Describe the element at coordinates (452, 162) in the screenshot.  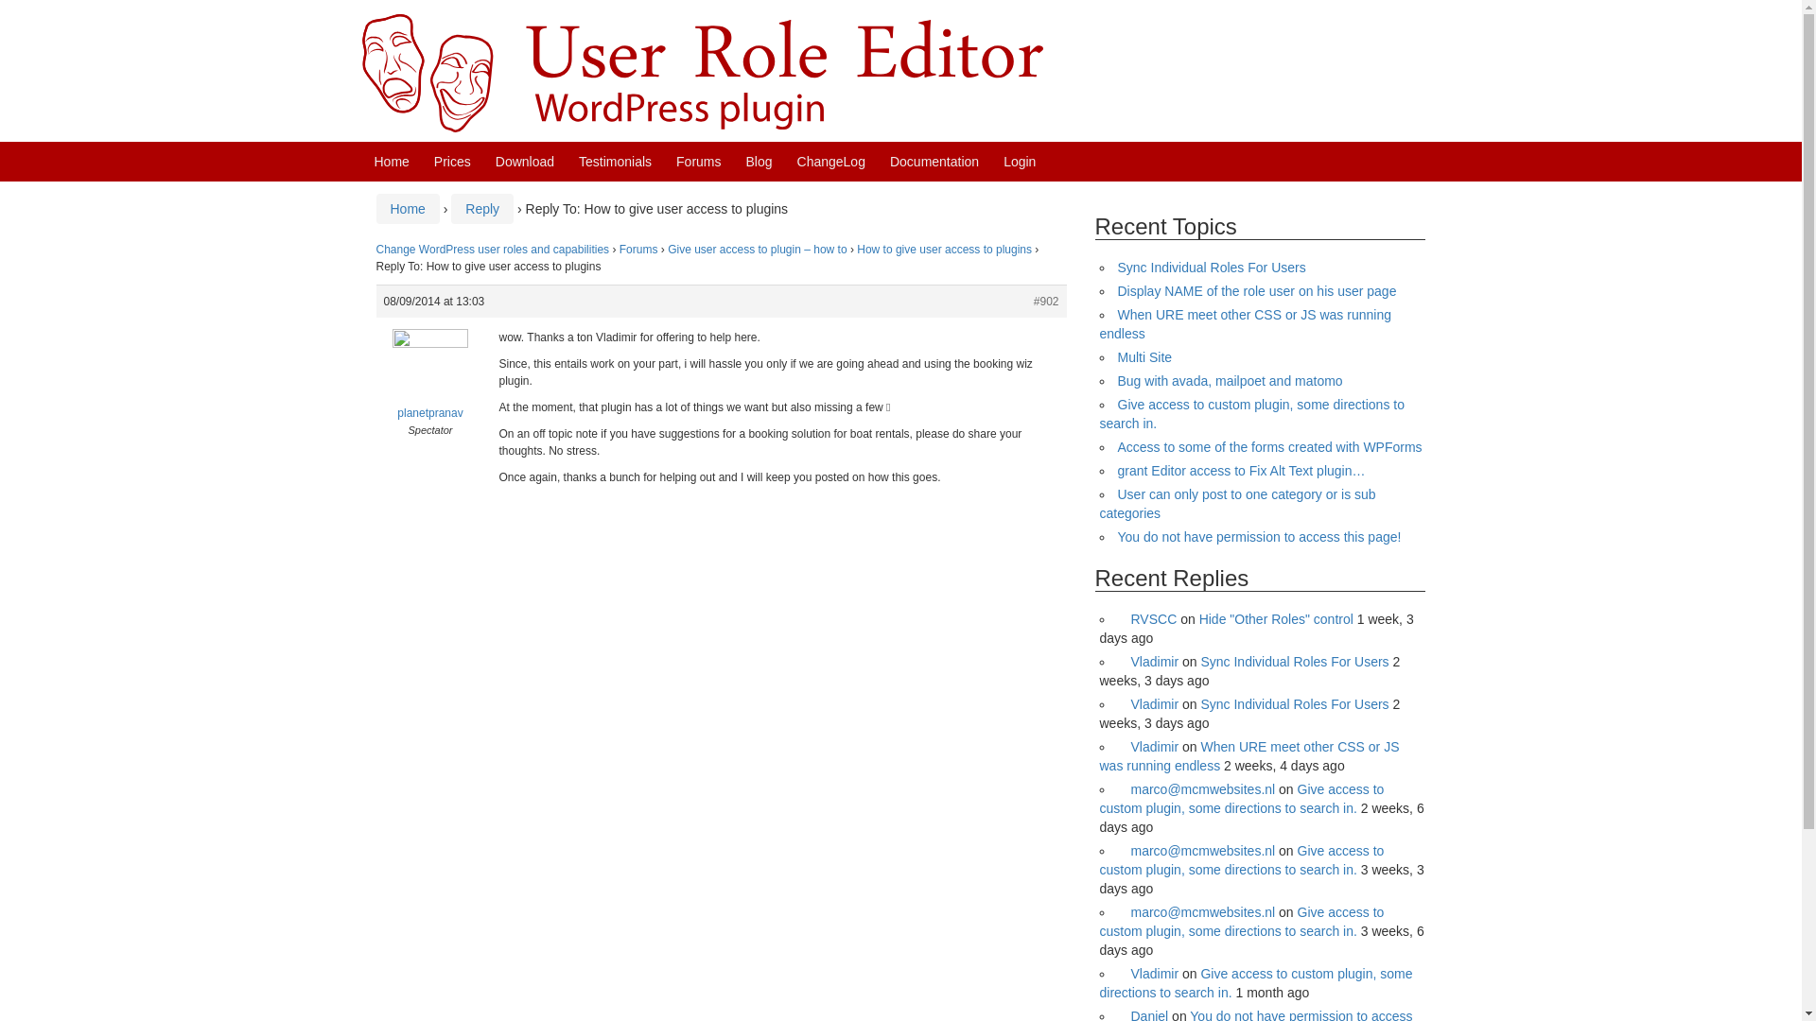
I see `Prices` at that location.